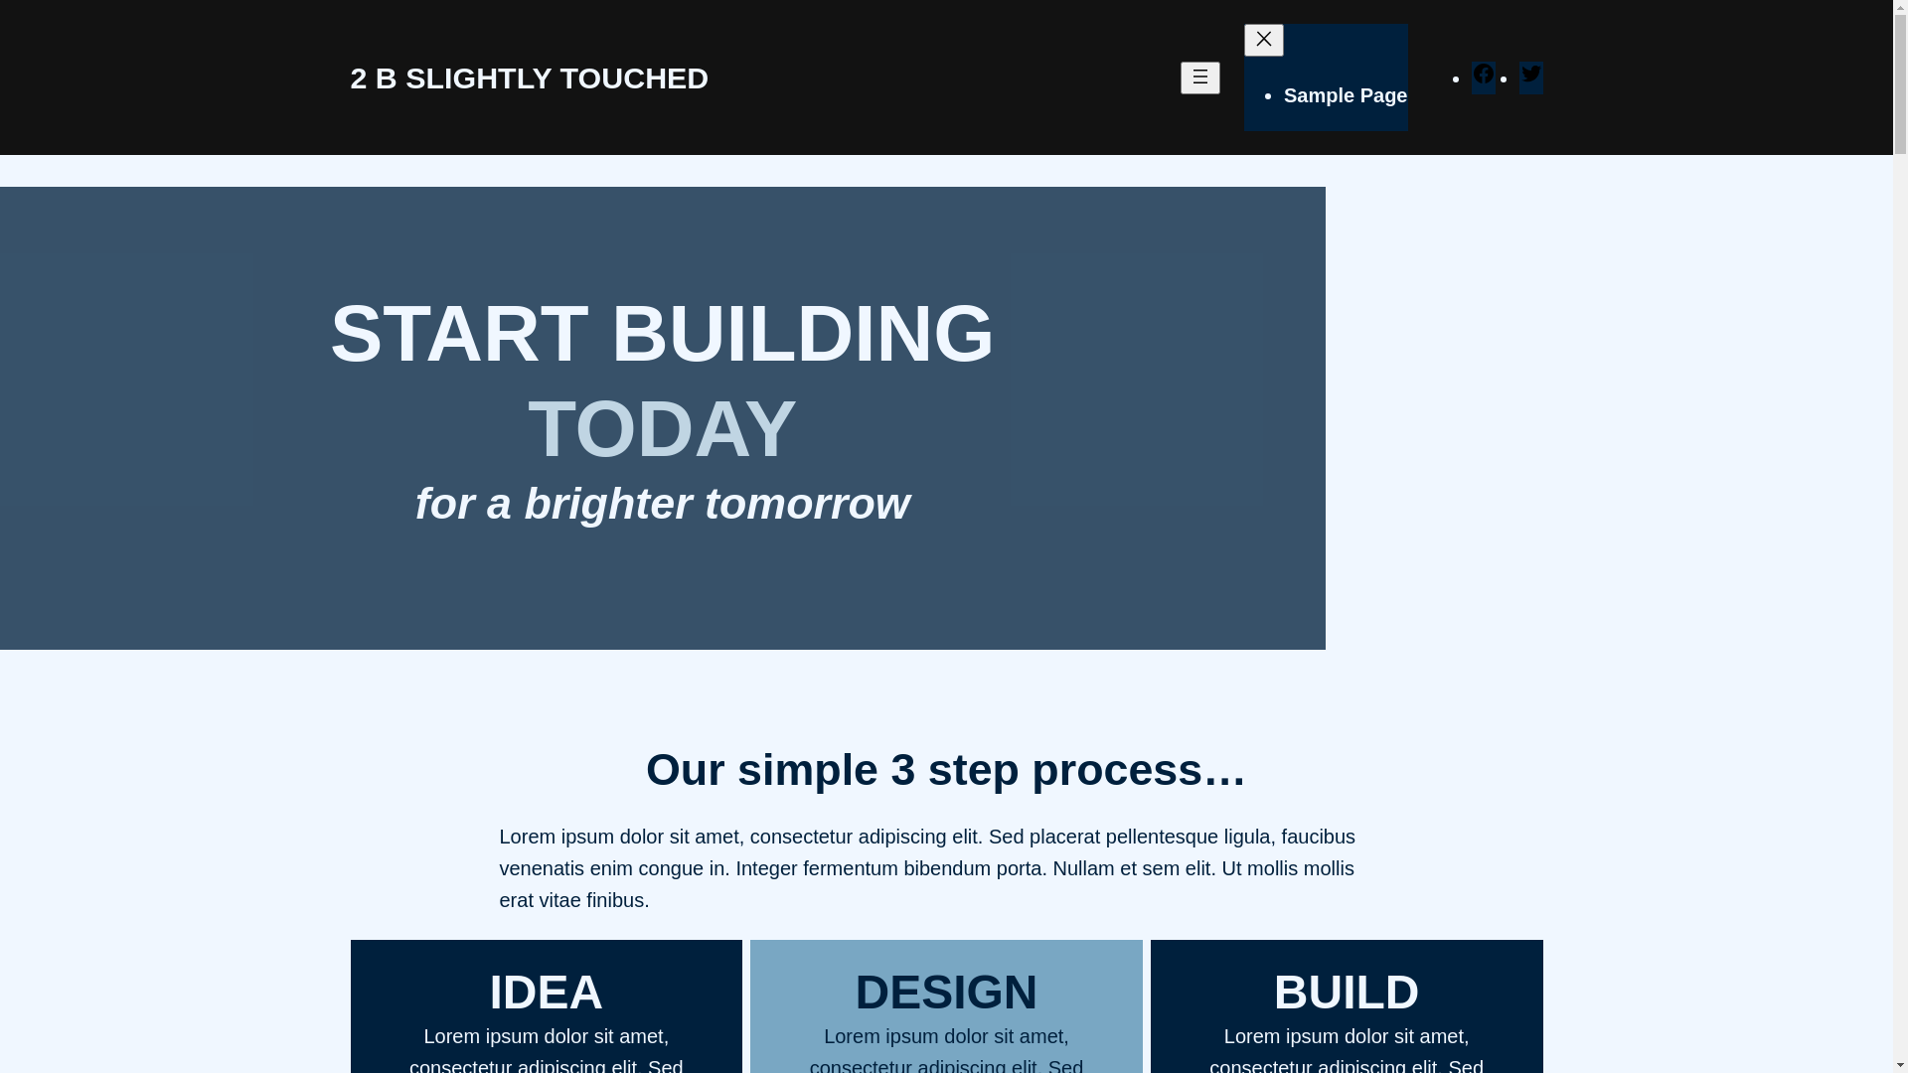 The height and width of the screenshot is (1073, 1908). I want to click on Sample Page, so click(1346, 95).